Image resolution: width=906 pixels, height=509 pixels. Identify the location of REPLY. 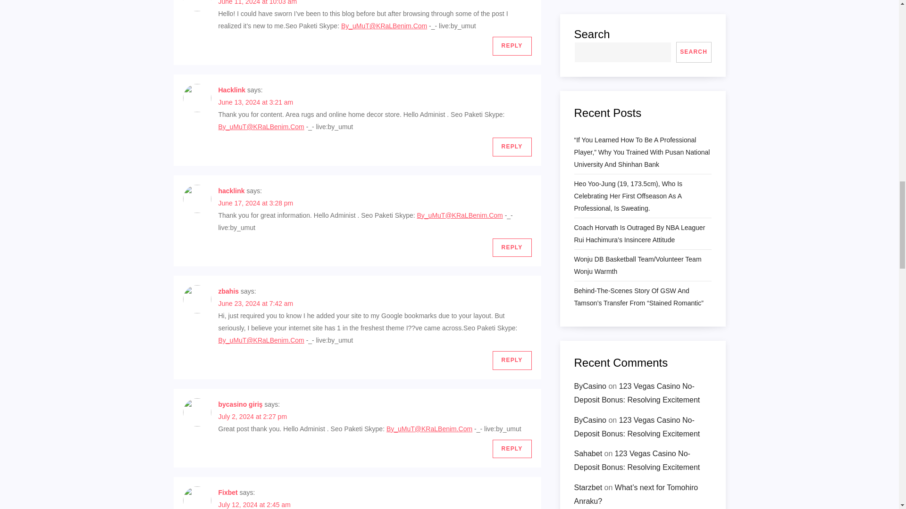
(512, 147).